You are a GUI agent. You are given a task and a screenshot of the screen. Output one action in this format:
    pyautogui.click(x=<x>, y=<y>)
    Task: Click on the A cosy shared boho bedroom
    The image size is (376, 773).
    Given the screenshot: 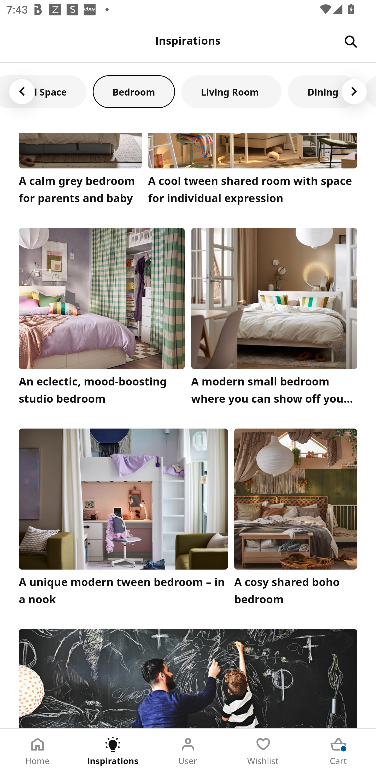 What is the action you would take?
    pyautogui.click(x=296, y=519)
    